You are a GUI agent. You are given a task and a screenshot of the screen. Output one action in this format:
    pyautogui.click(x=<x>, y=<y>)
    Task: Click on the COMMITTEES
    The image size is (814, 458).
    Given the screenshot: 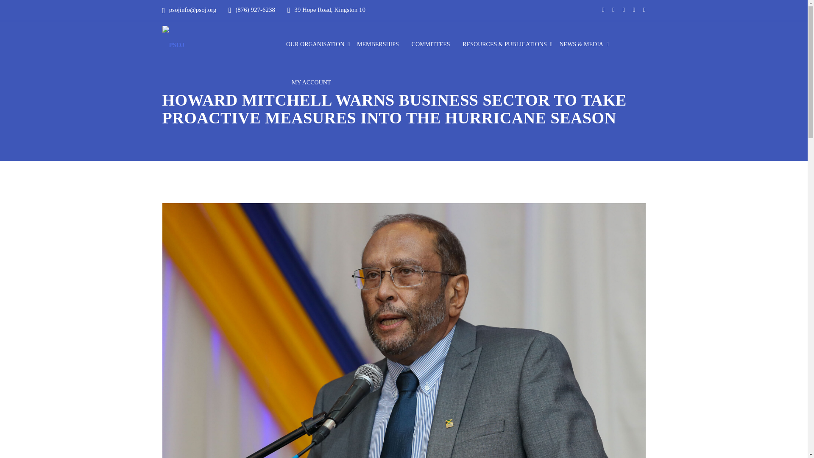 What is the action you would take?
    pyautogui.click(x=431, y=45)
    